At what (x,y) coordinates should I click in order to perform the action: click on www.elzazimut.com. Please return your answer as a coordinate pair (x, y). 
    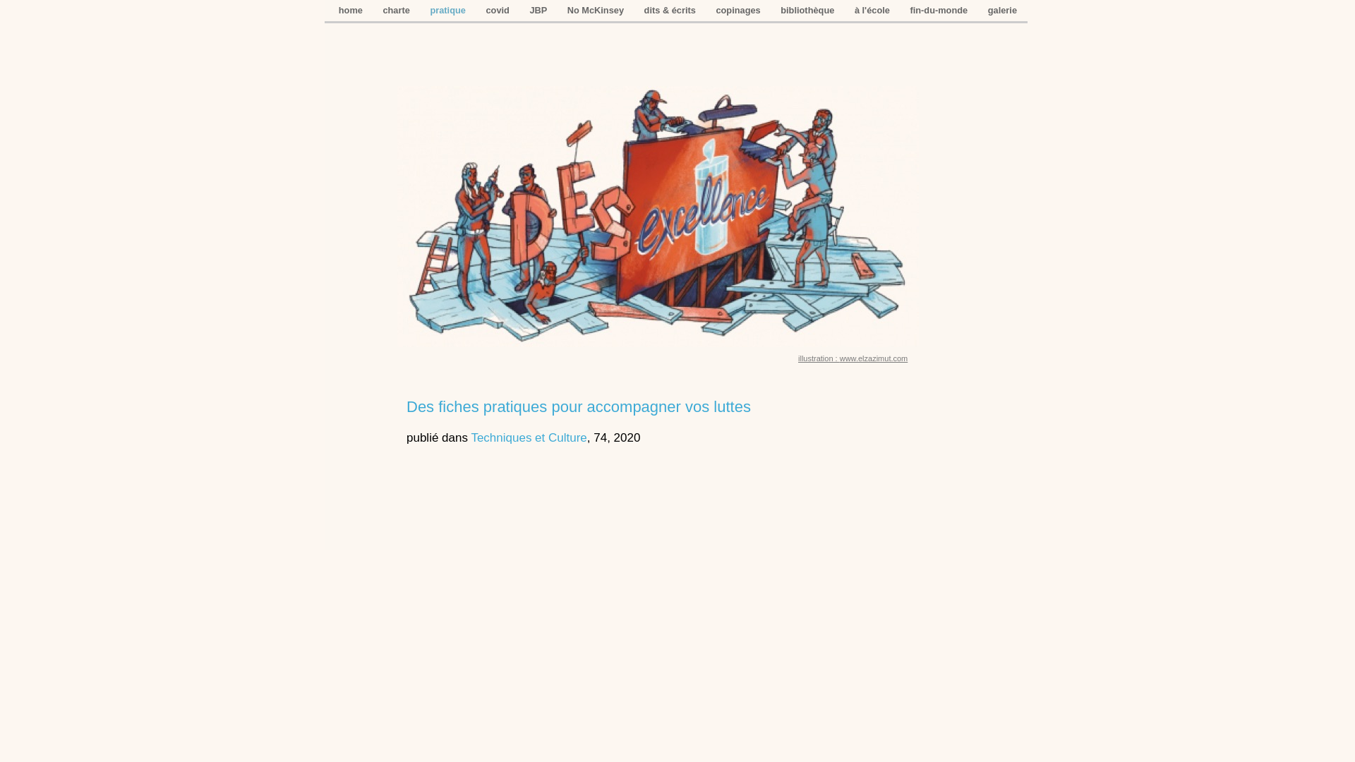
    Looking at the image, I should click on (874, 358).